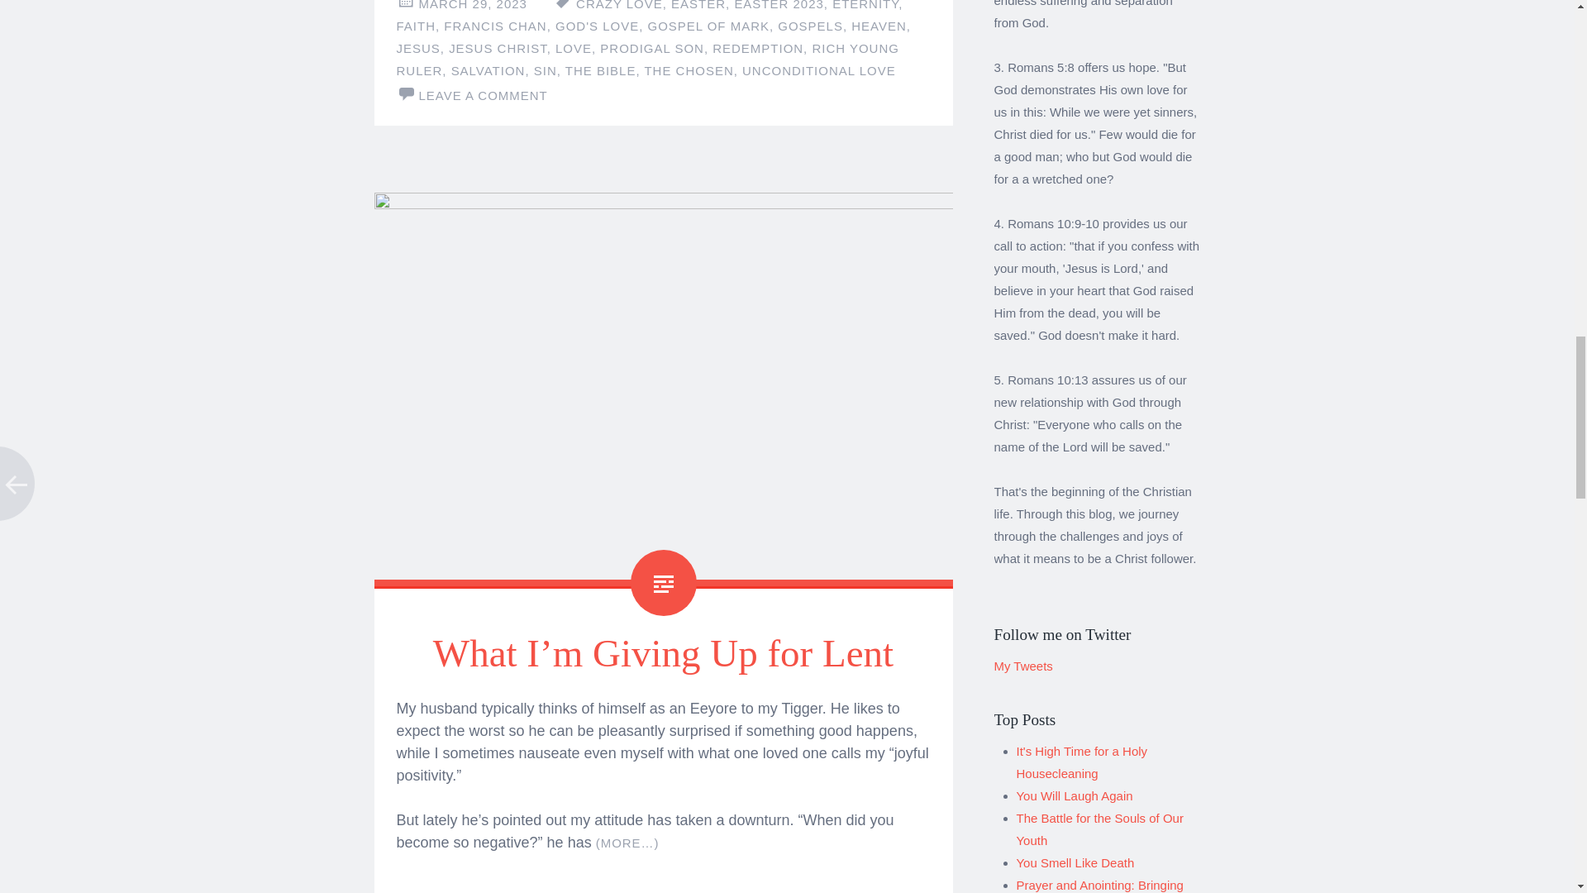 Image resolution: width=1587 pixels, height=893 pixels. I want to click on 2:51 pm, so click(473, 5).